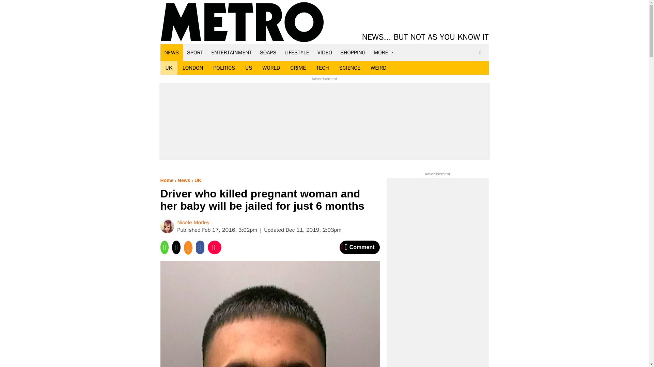 This screenshot has width=654, height=367. I want to click on LONDON, so click(193, 68).